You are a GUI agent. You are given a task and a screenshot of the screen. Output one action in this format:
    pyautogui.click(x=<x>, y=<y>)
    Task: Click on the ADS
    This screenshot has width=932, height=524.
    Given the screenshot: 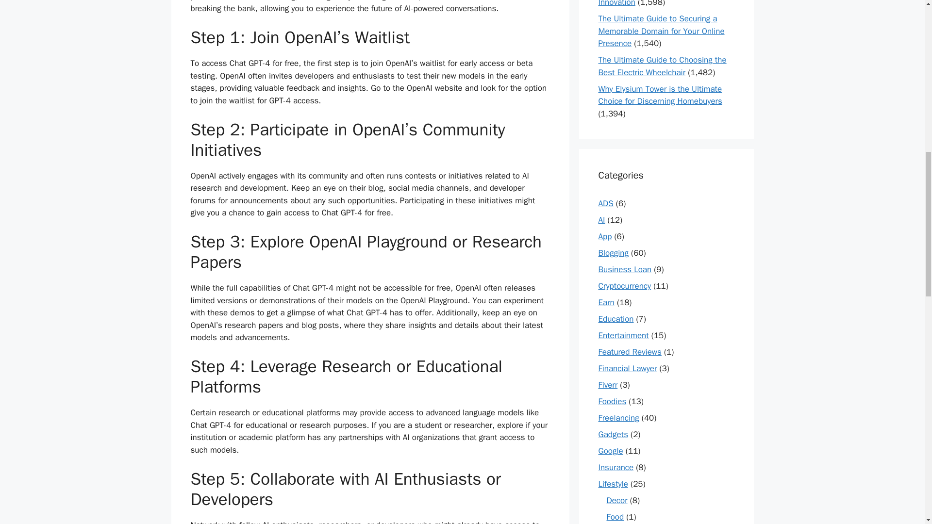 What is the action you would take?
    pyautogui.click(x=606, y=203)
    